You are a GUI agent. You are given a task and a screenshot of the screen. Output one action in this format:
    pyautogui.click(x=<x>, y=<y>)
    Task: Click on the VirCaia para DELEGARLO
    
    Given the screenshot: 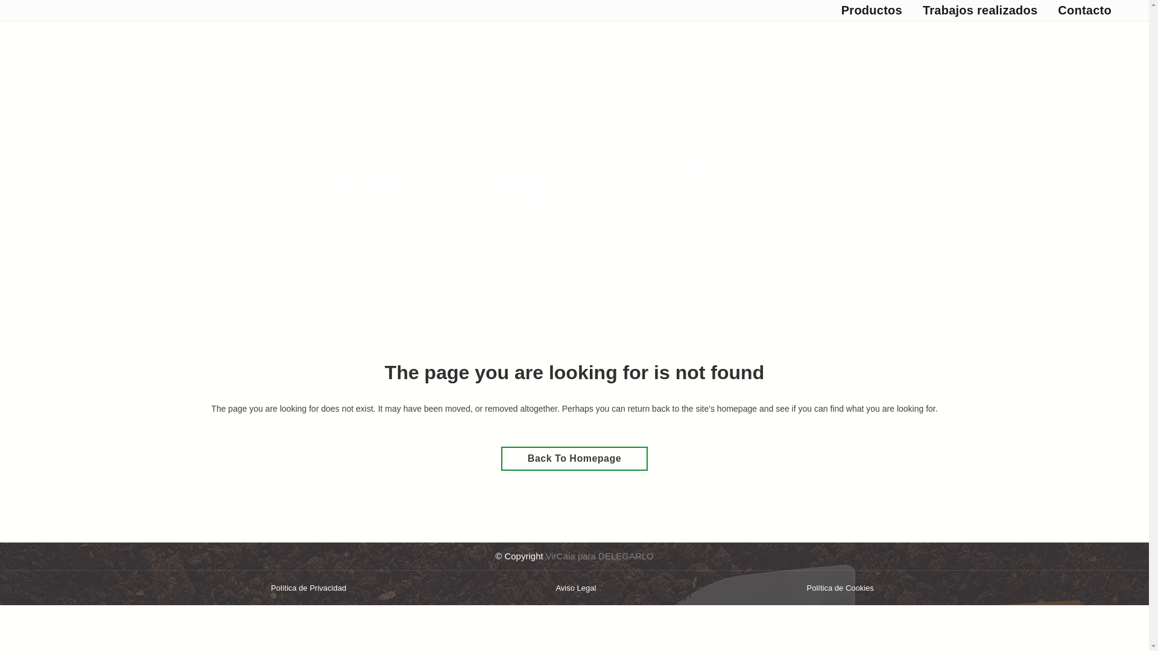 What is the action you would take?
    pyautogui.click(x=600, y=556)
    